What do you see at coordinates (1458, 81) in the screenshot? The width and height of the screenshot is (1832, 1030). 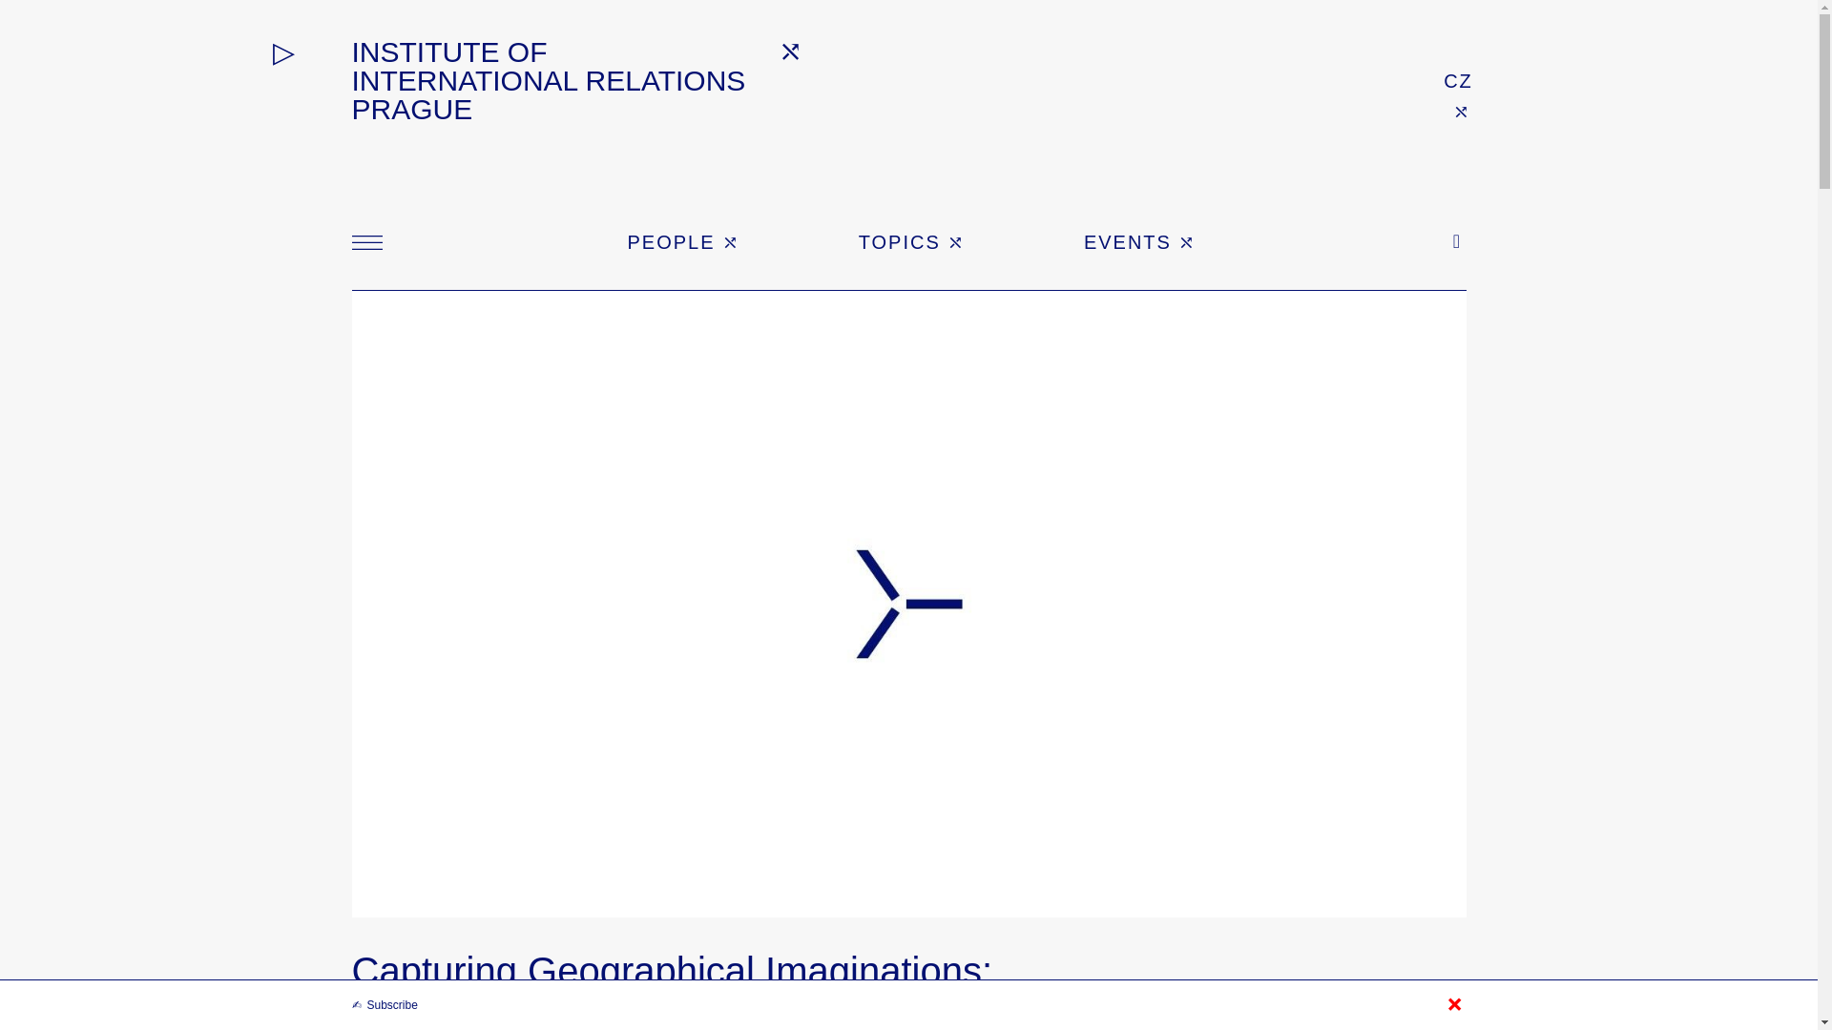 I see `CZ` at bounding box center [1458, 81].